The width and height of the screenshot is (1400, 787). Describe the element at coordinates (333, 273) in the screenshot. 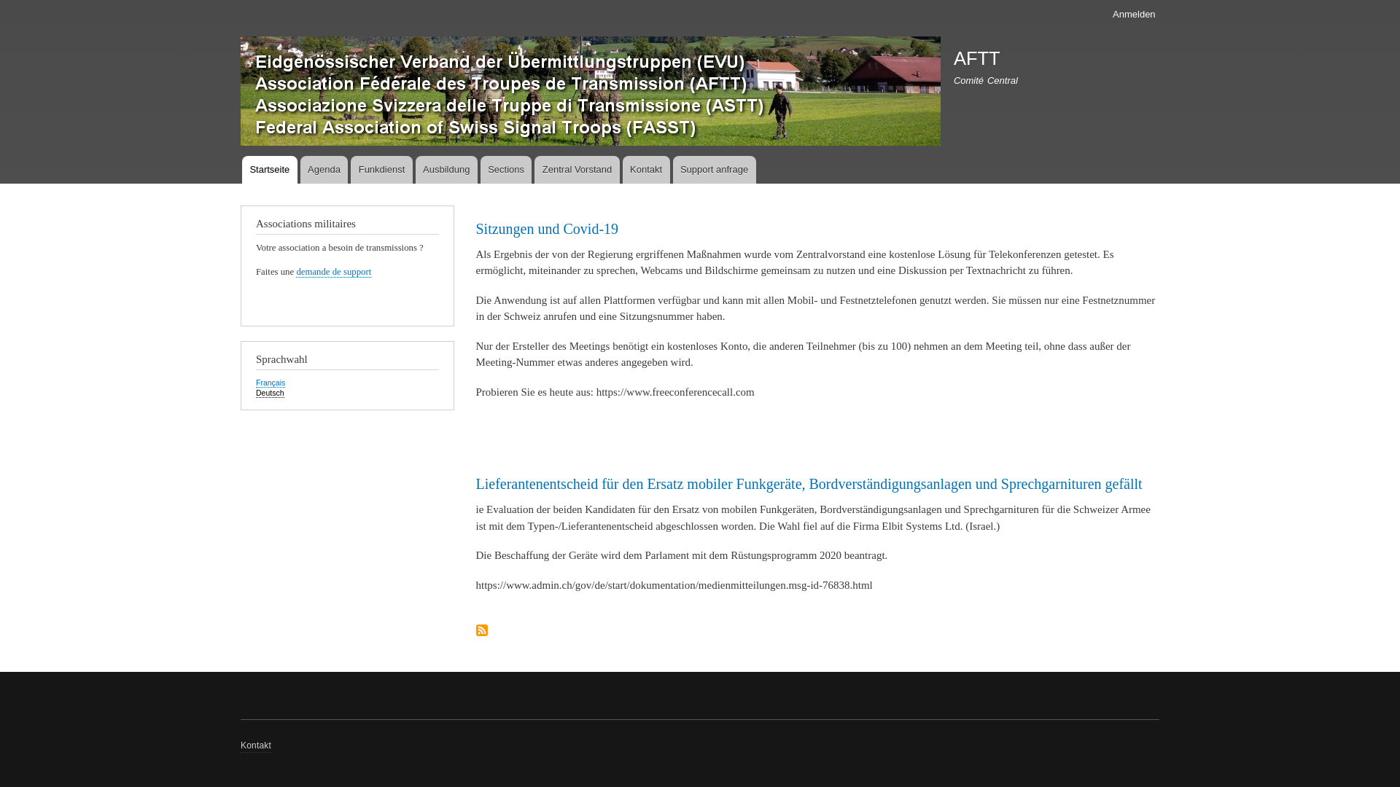

I see `demande de support` at that location.